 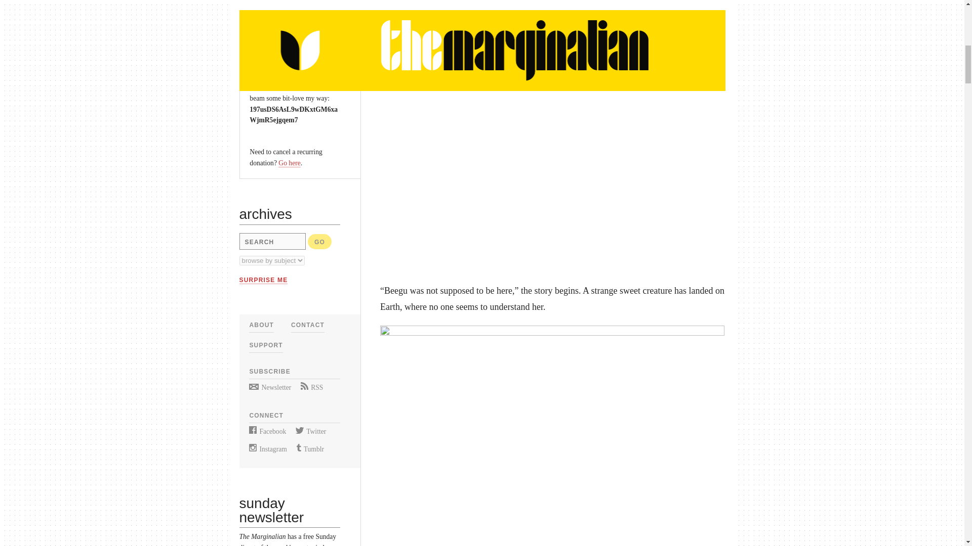 I want to click on ABOUT, so click(x=261, y=325).